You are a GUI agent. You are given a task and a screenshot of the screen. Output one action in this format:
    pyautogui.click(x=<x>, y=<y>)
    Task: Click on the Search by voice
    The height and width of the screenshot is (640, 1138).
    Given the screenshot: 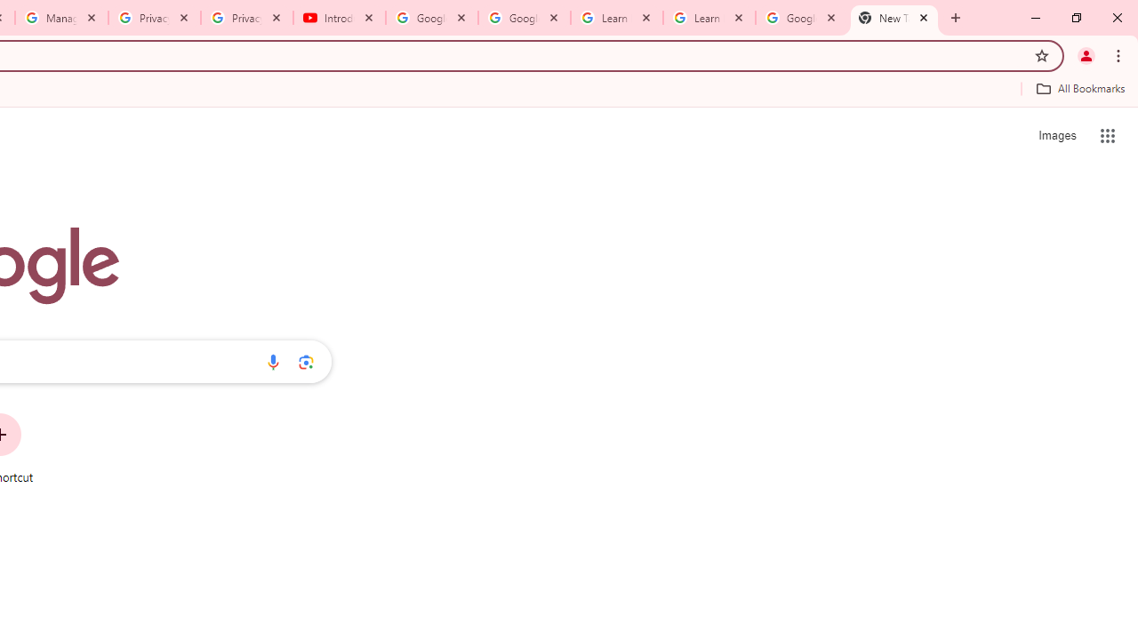 What is the action you would take?
    pyautogui.click(x=273, y=362)
    